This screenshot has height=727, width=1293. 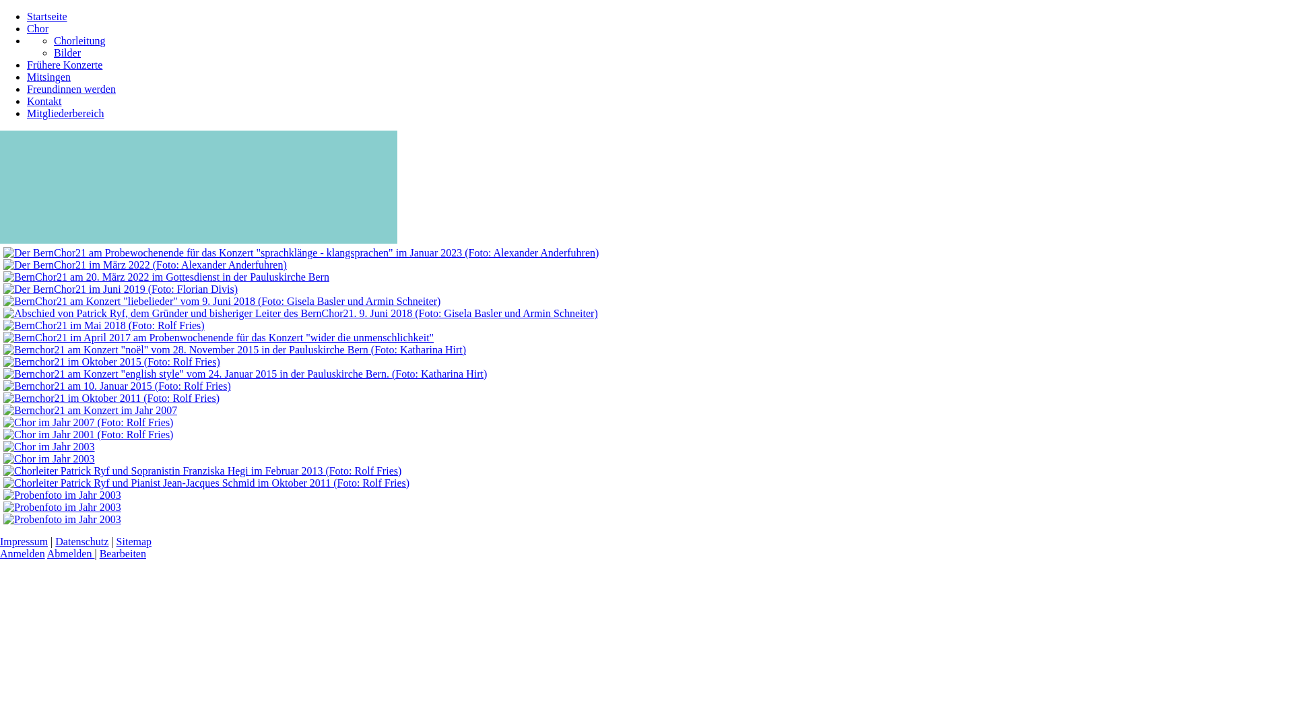 I want to click on Mitgliederbereich, so click(x=66, y=113).